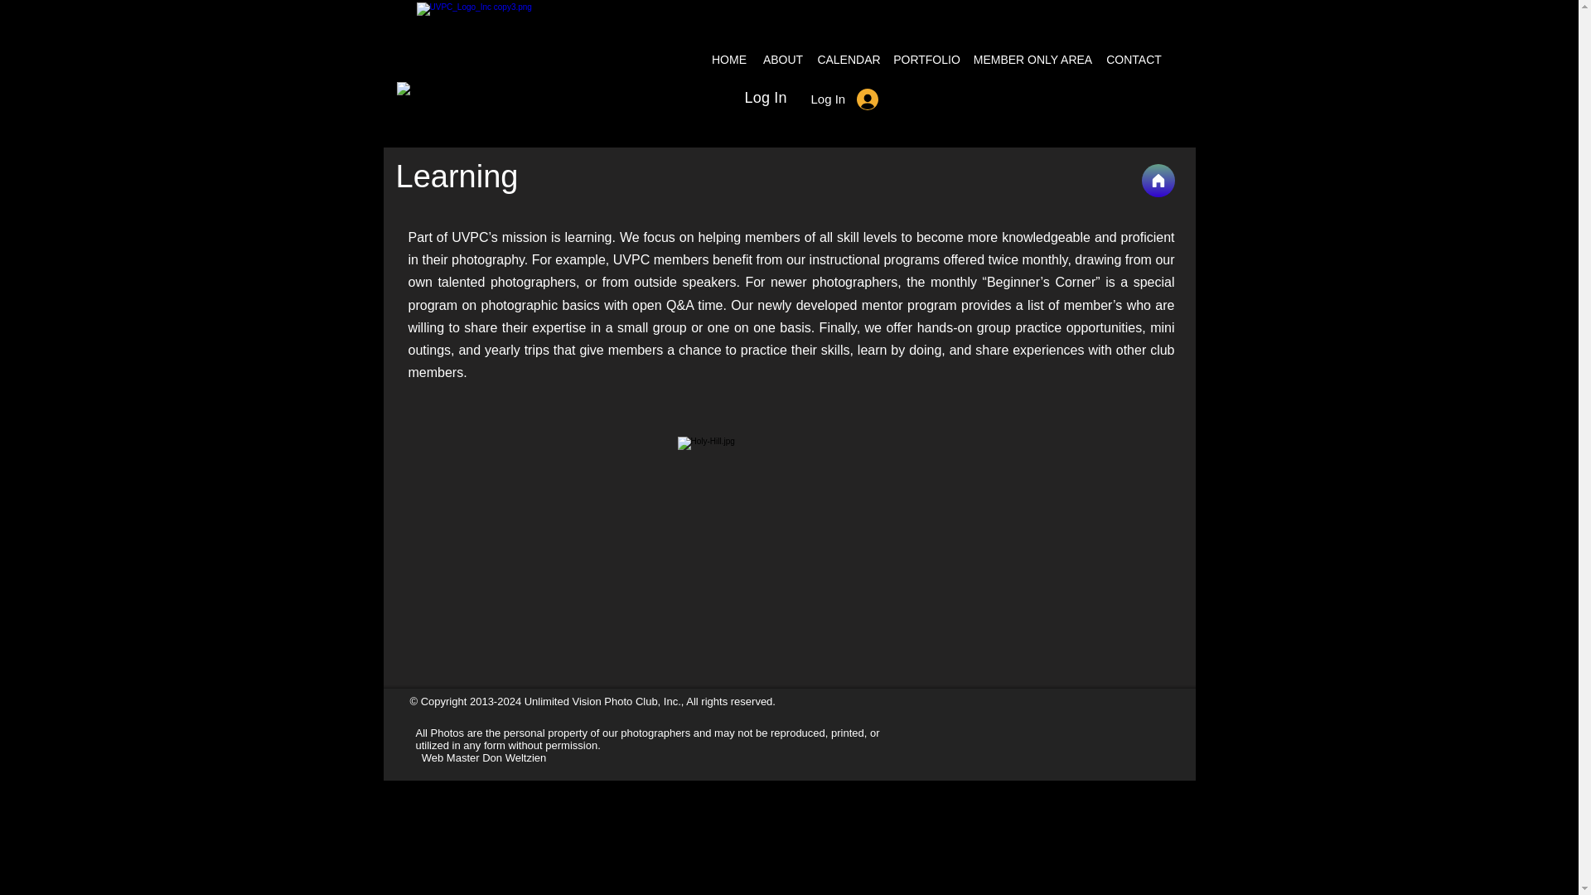  I want to click on ABOUT, so click(784, 60).